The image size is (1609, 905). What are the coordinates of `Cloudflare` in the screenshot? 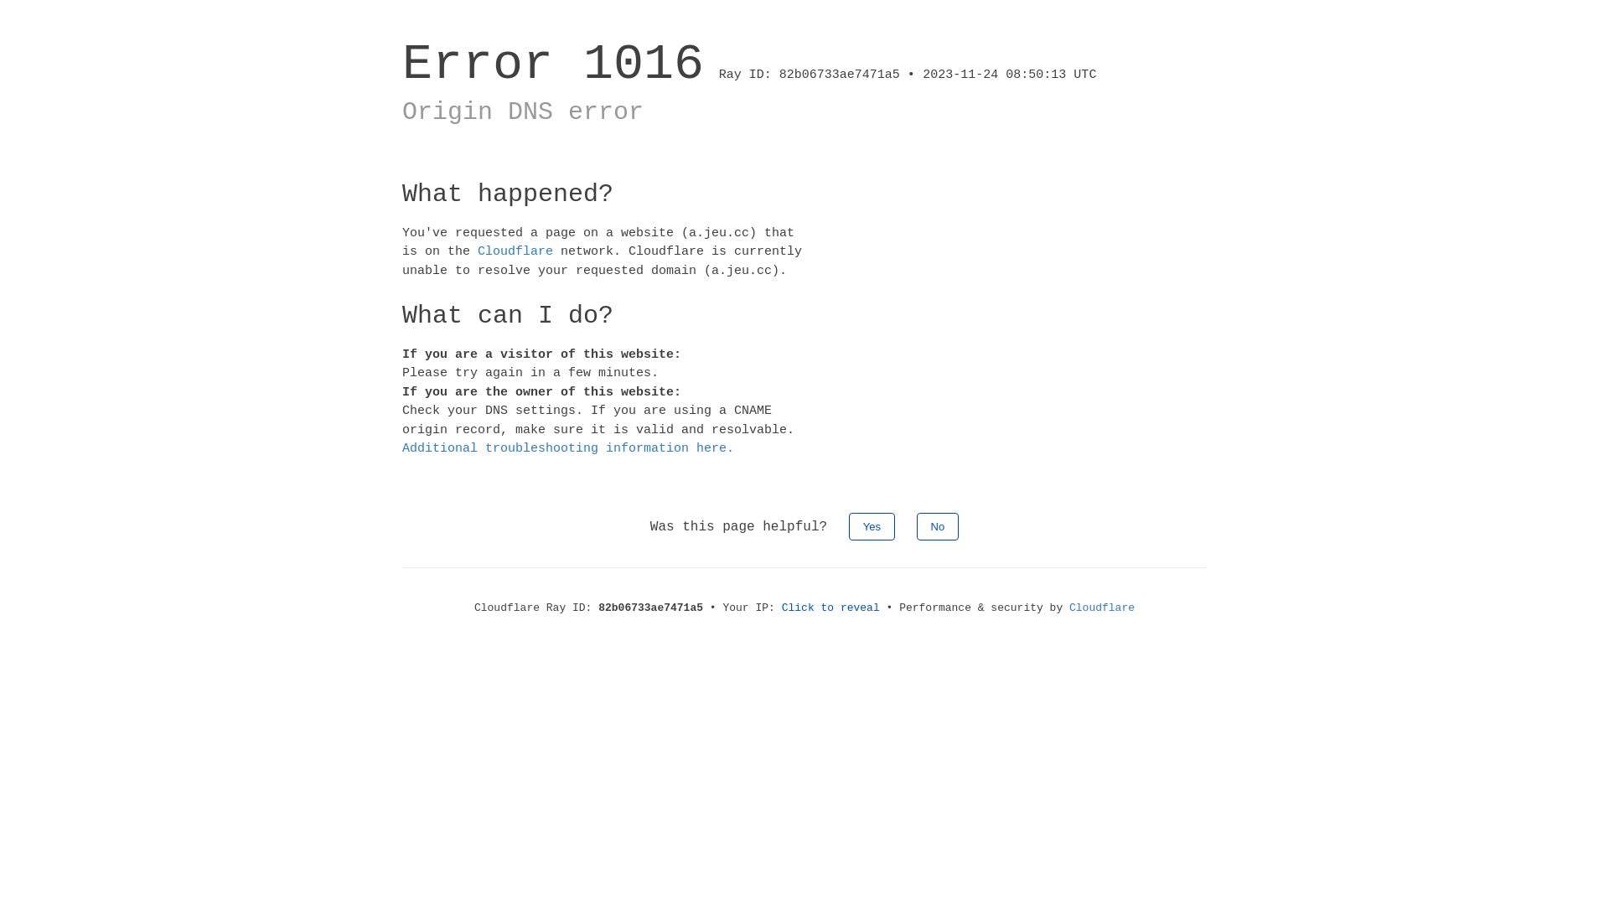 It's located at (1102, 608).